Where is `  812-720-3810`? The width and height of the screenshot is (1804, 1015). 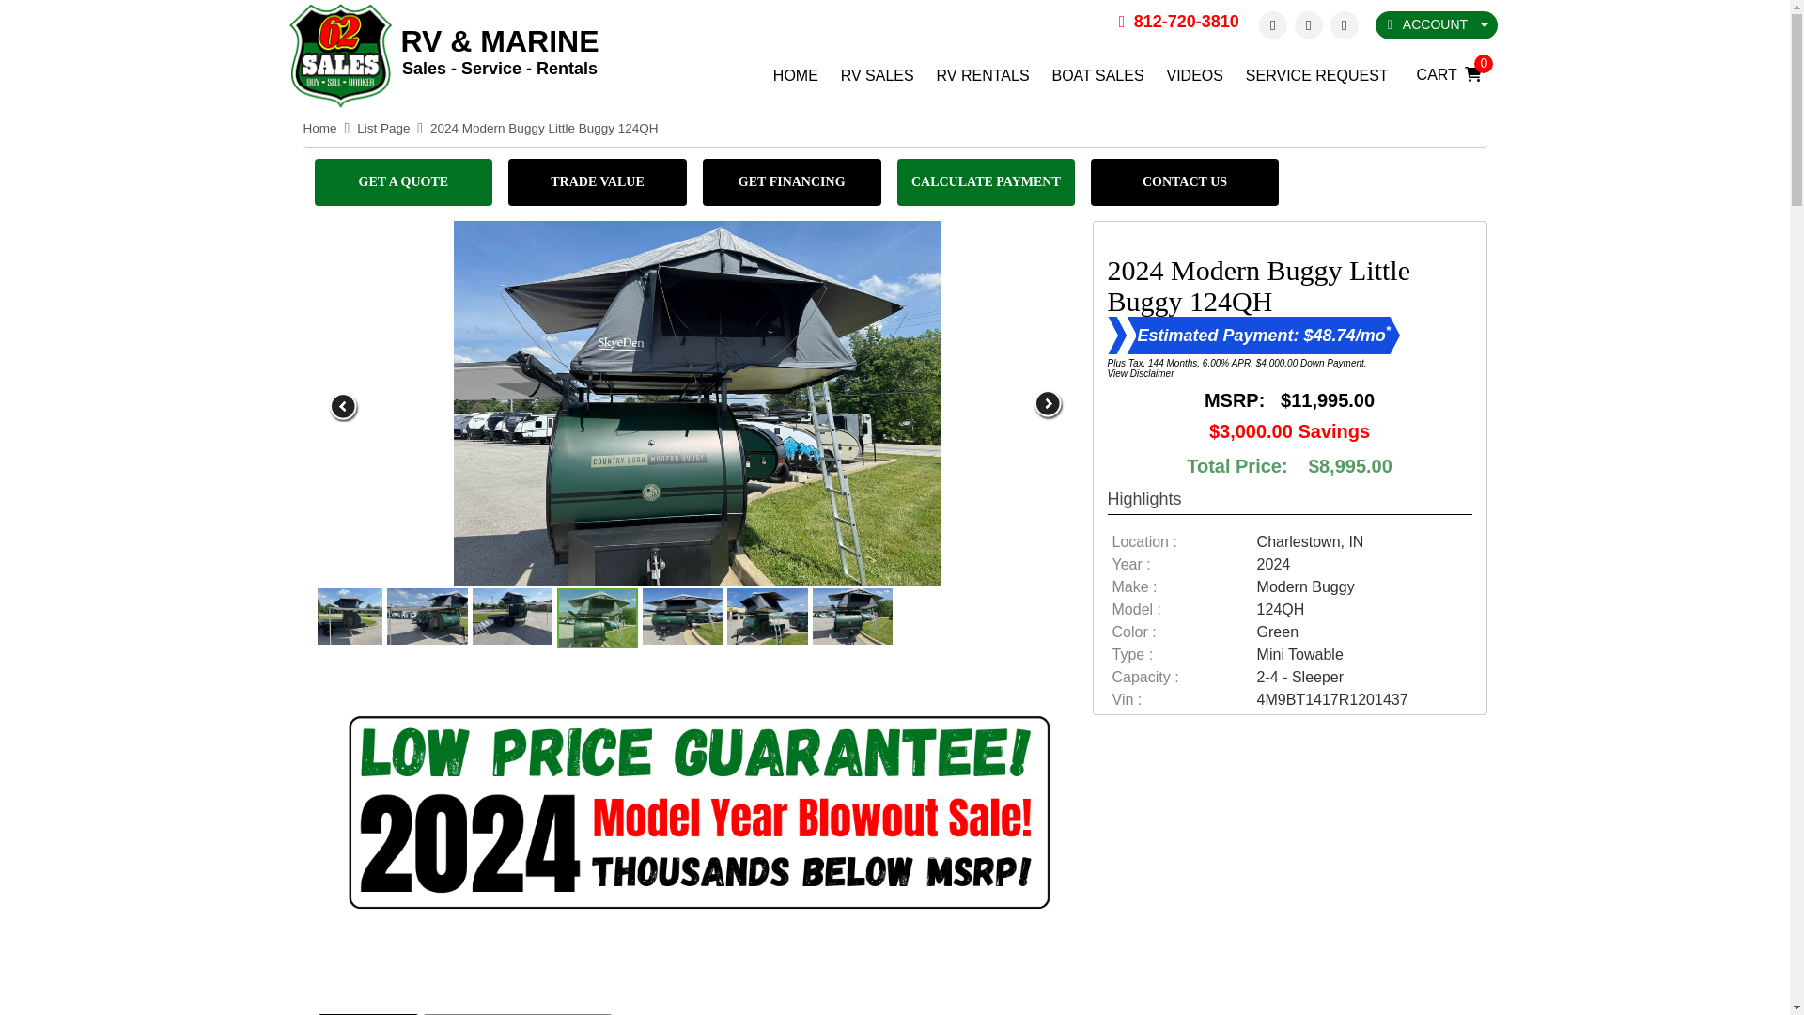   812-720-3810 is located at coordinates (1178, 21).